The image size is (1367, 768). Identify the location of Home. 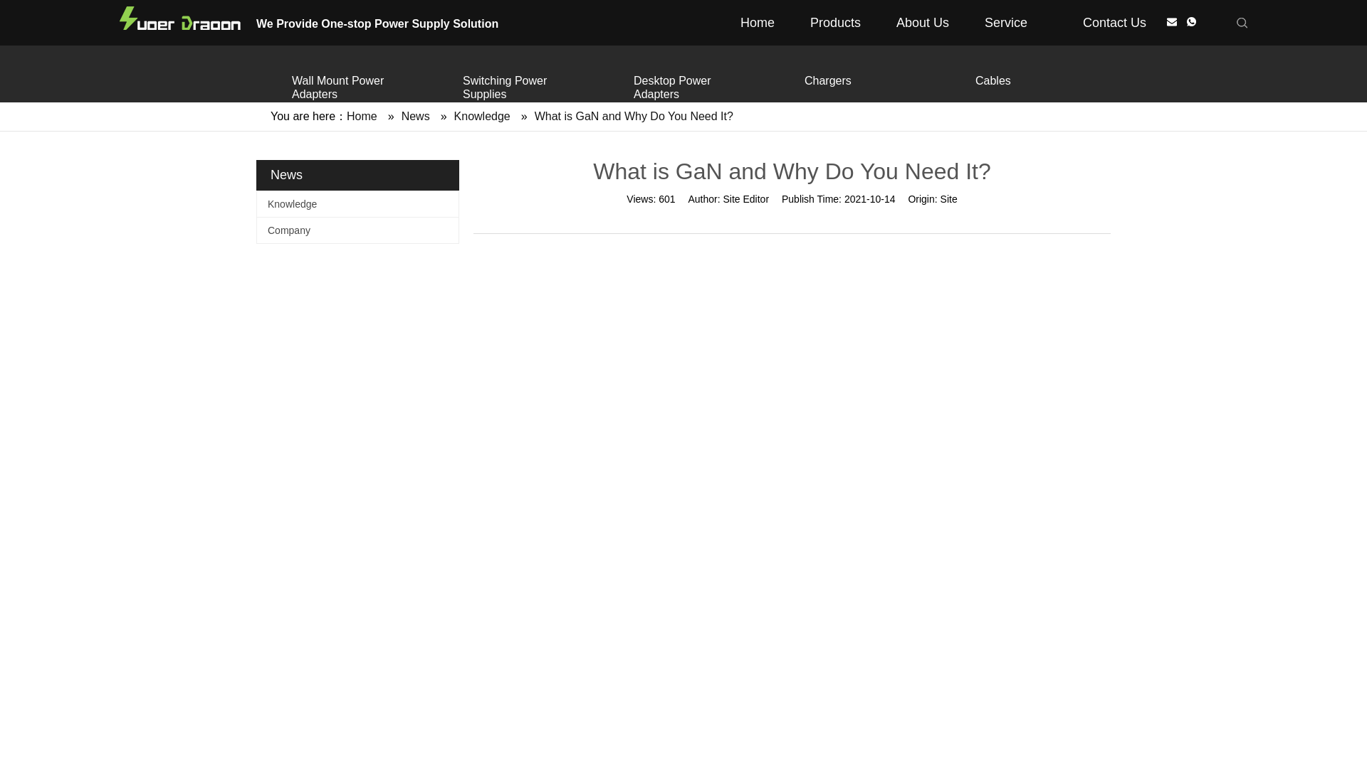
(362, 117).